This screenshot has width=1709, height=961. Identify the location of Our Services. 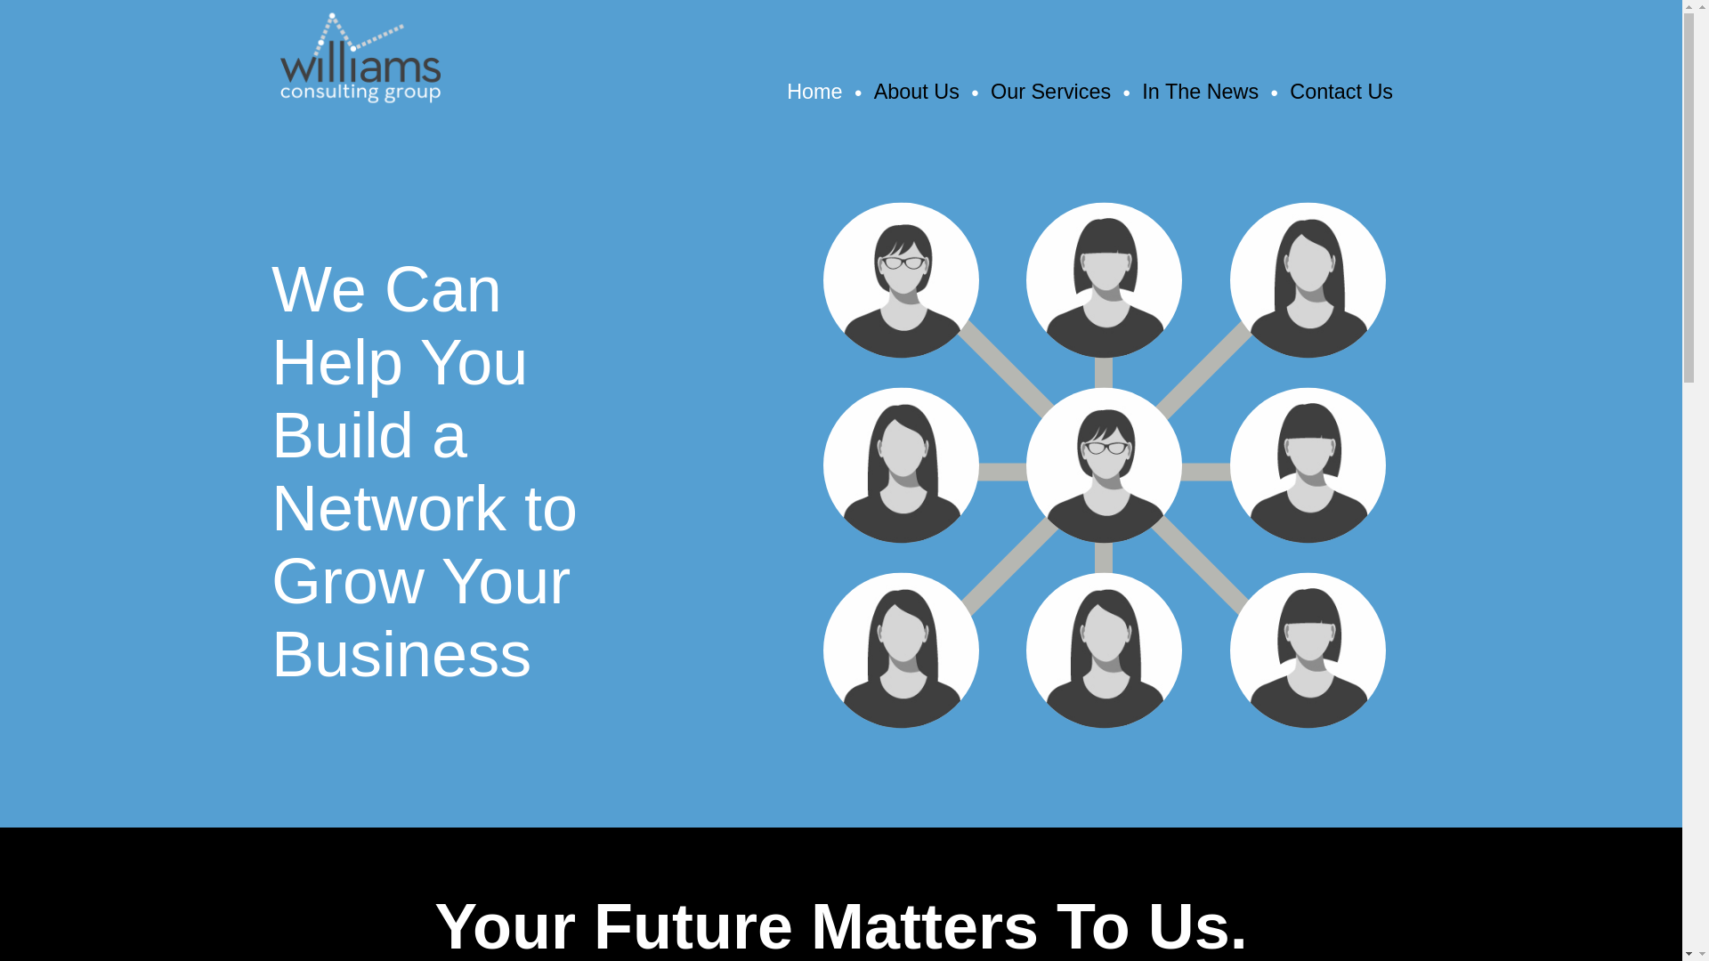
(1050, 91).